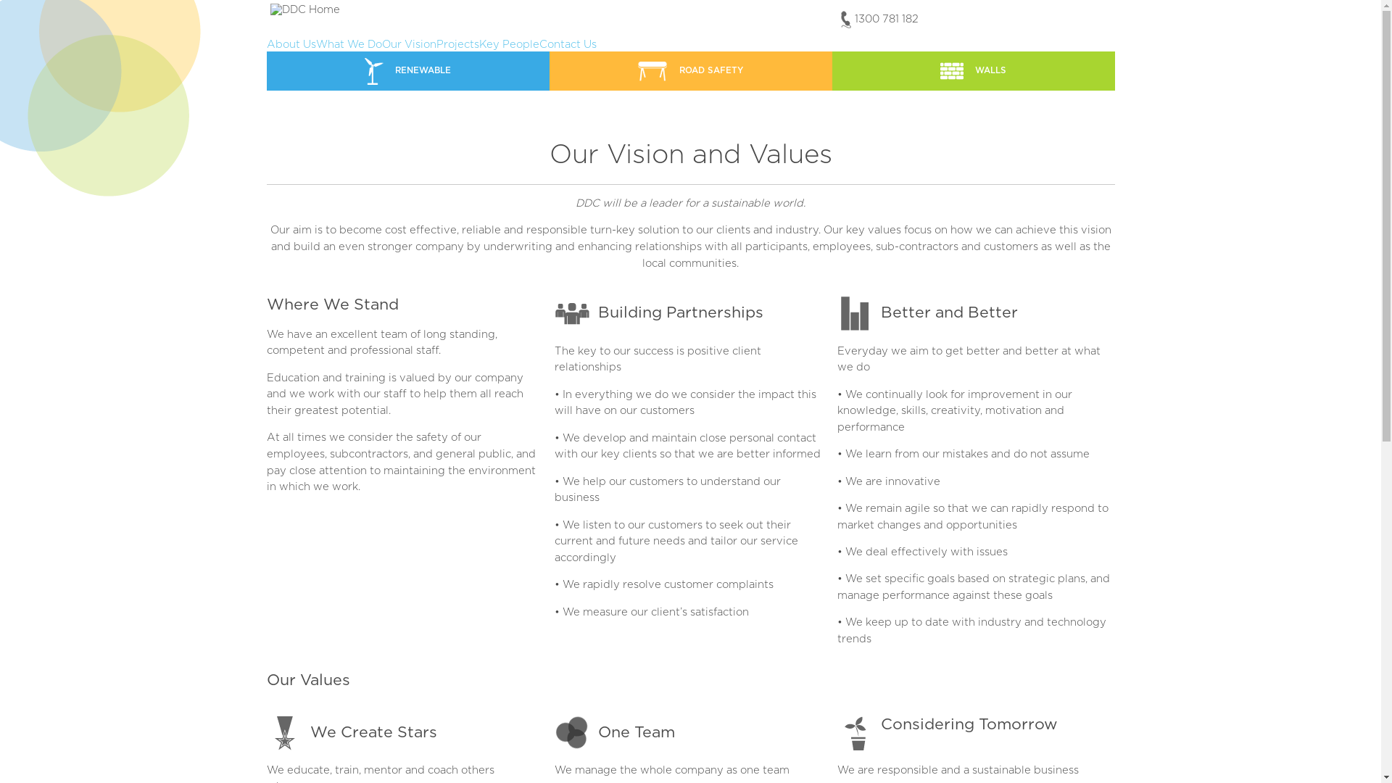 This screenshot has height=783, width=1392. Describe the element at coordinates (349, 45) in the screenshot. I see `What We Do` at that location.